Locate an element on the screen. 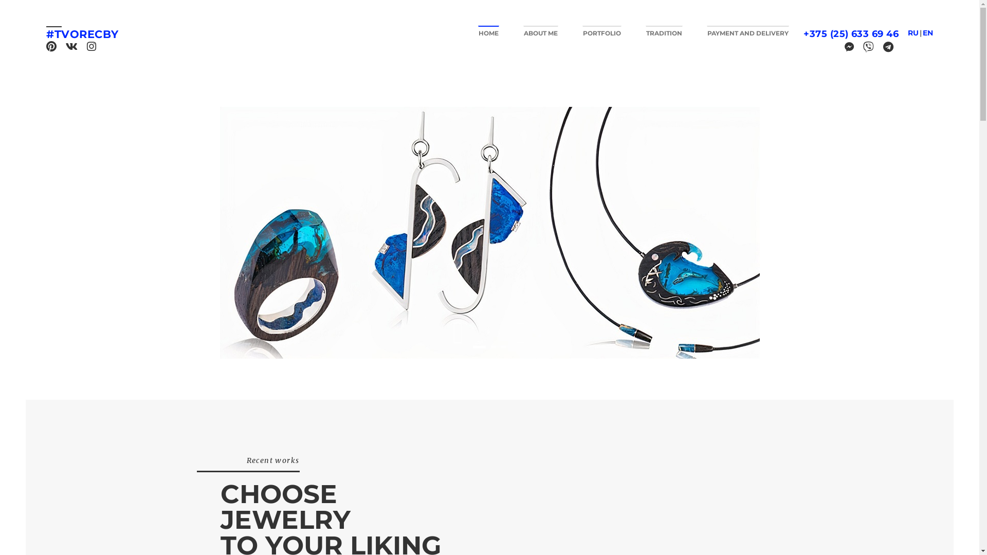  TRADITION is located at coordinates (664, 31).